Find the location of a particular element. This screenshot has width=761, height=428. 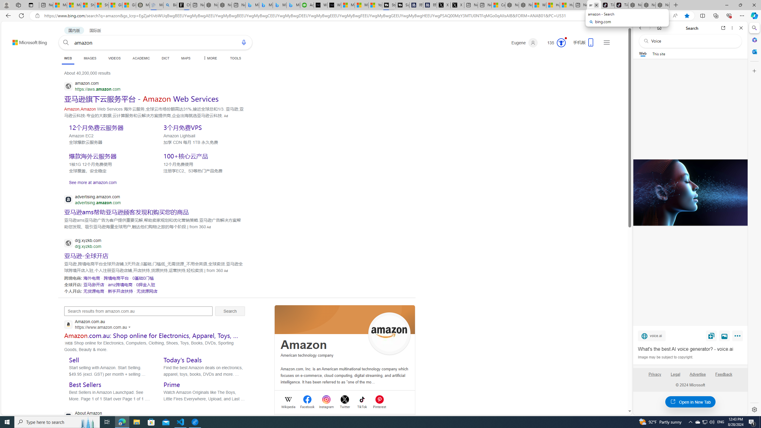

Wikipedia is located at coordinates (288, 406).